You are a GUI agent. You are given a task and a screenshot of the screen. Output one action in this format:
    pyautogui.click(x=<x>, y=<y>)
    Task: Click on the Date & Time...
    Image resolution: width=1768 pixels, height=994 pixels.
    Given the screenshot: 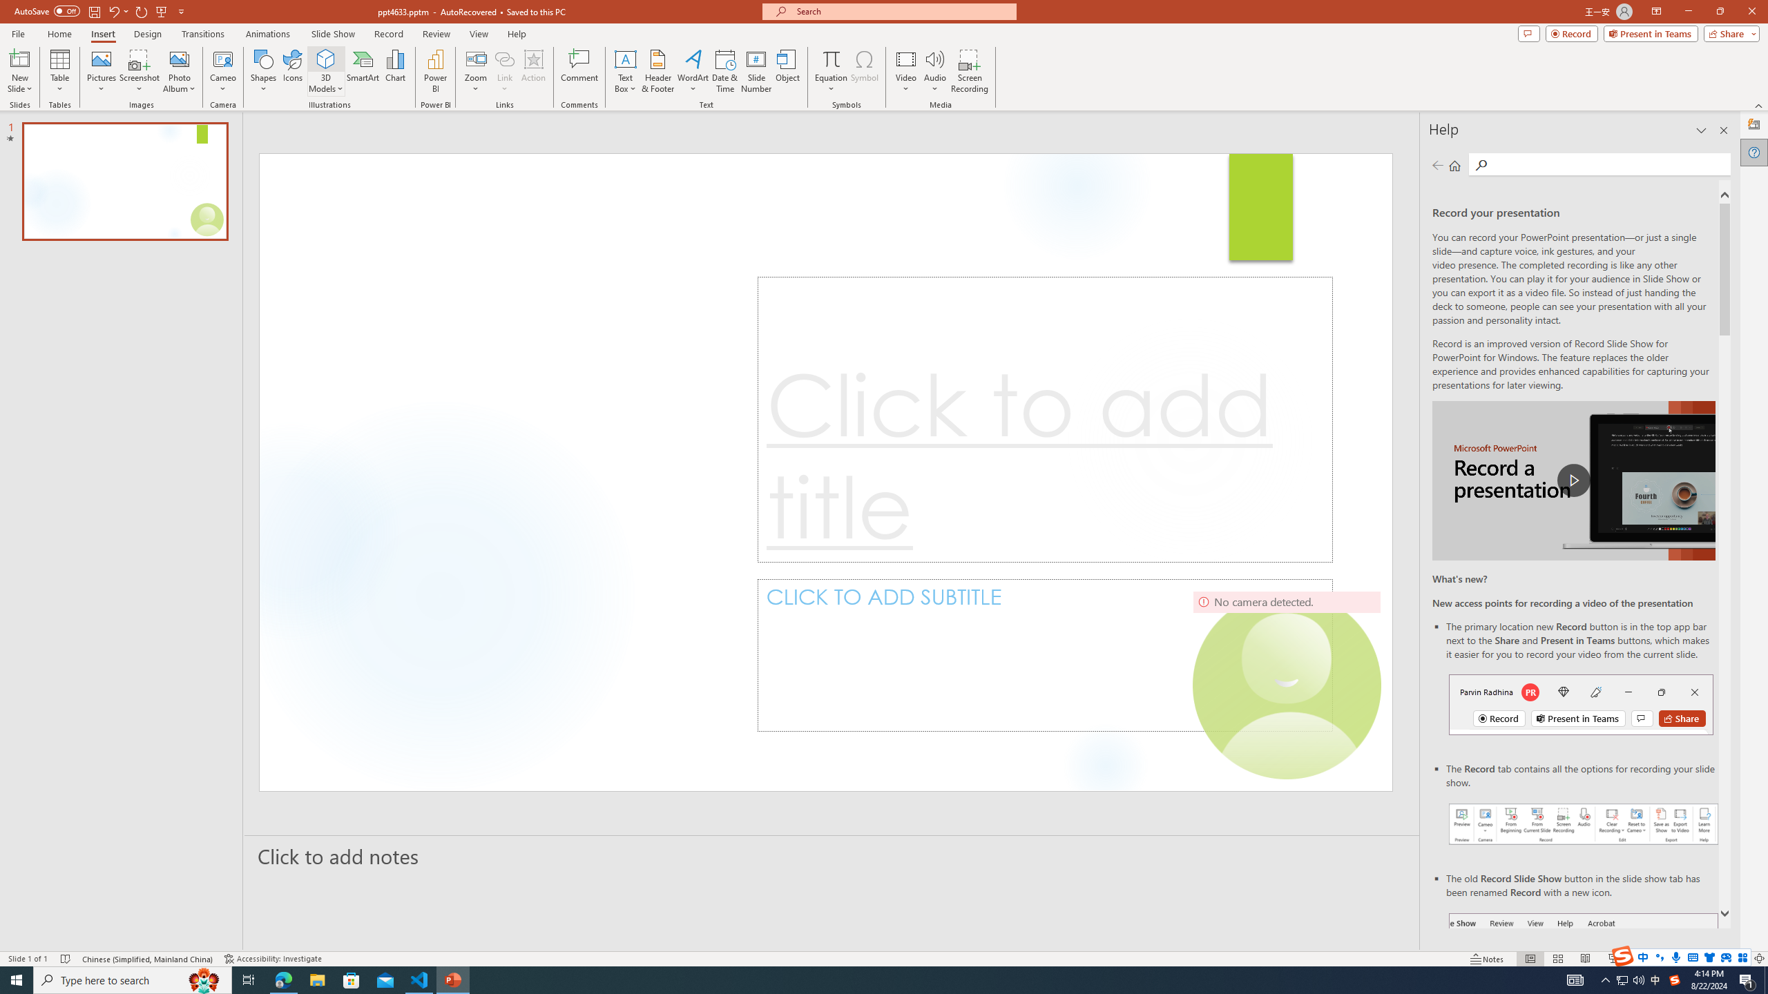 What is the action you would take?
    pyautogui.click(x=725, y=71)
    